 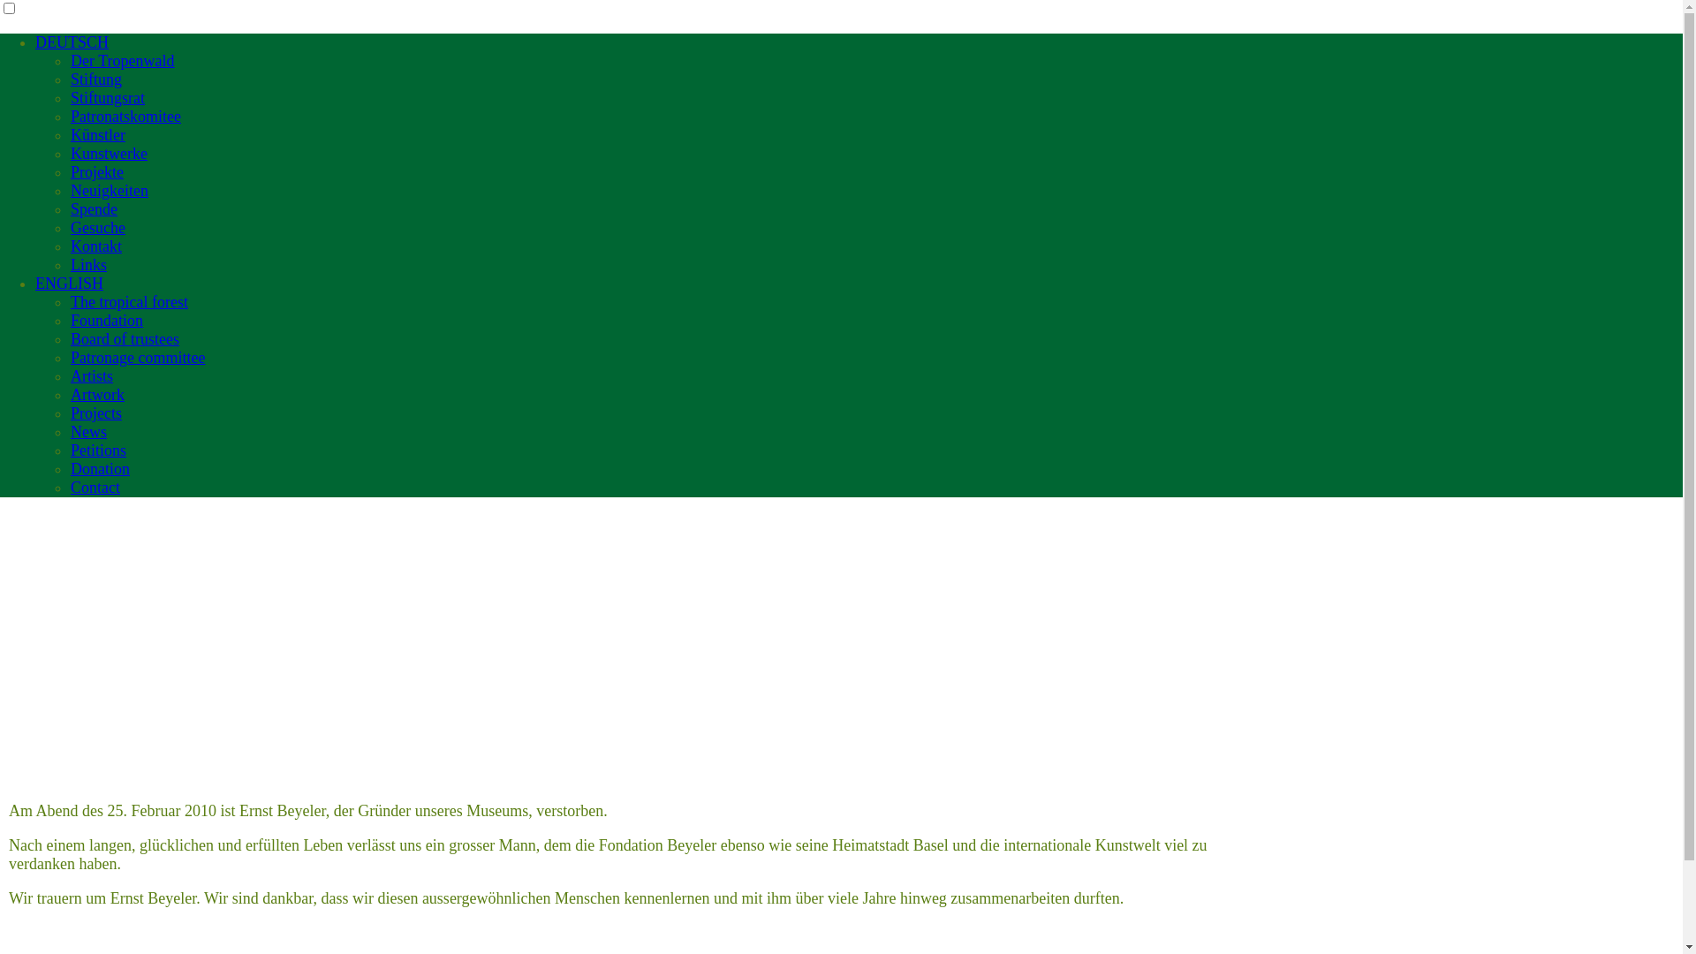 I want to click on Der Tropenwald, so click(x=123, y=61).